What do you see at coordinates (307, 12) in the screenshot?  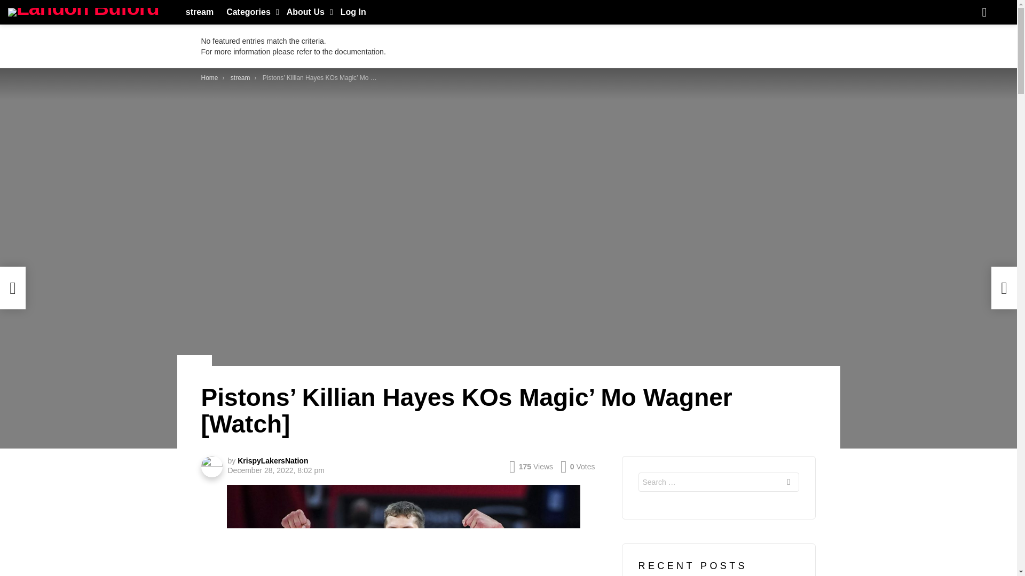 I see `About Us` at bounding box center [307, 12].